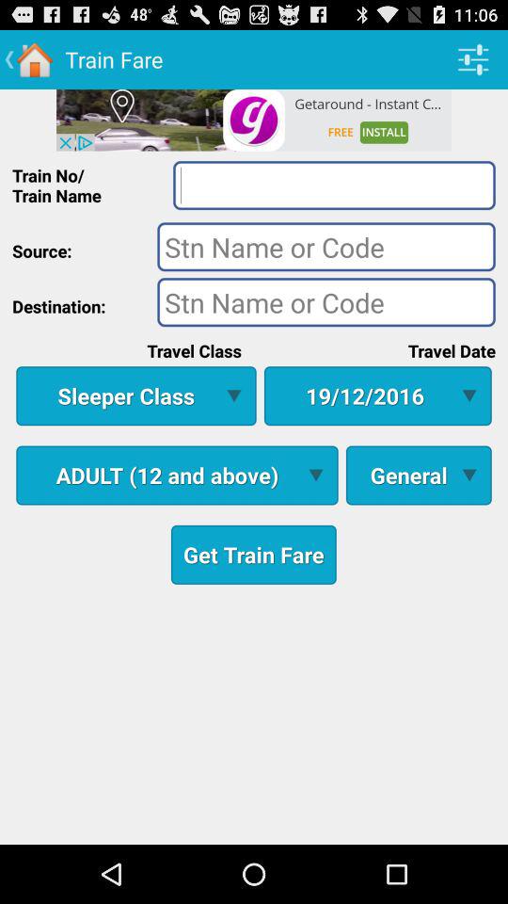 Image resolution: width=508 pixels, height=904 pixels. Describe the element at coordinates (325, 247) in the screenshot. I see `enter source search` at that location.